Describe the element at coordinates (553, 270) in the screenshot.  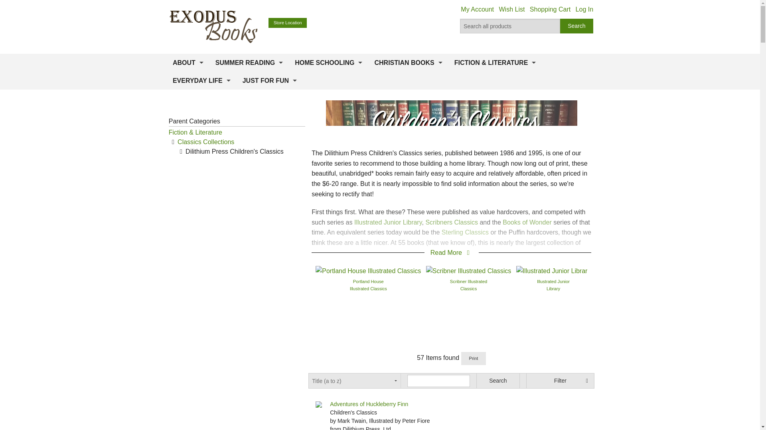
I see `Illustrated Junior Library` at that location.